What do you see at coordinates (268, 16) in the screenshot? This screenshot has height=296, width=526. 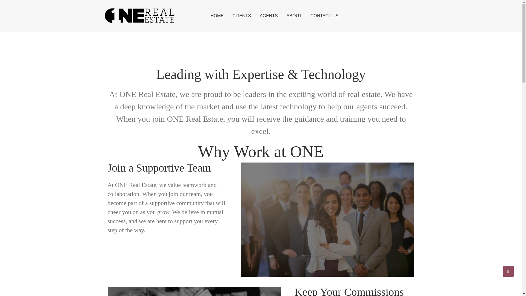 I see `AGENTS` at bounding box center [268, 16].